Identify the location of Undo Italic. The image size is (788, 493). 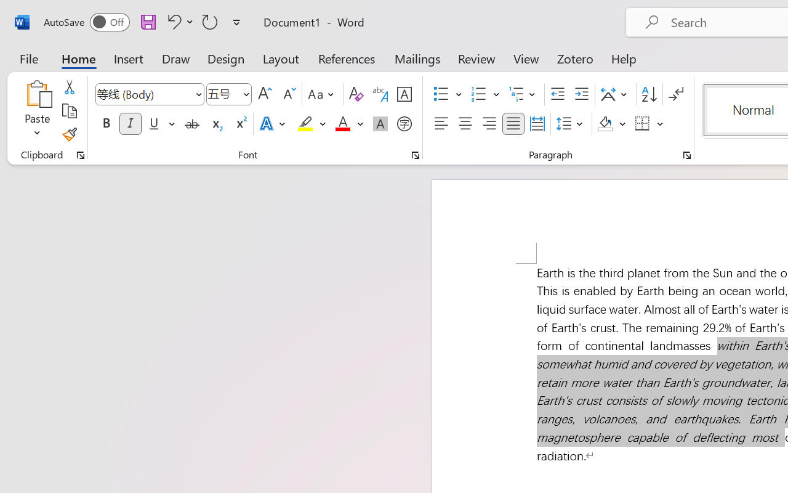
(172, 22).